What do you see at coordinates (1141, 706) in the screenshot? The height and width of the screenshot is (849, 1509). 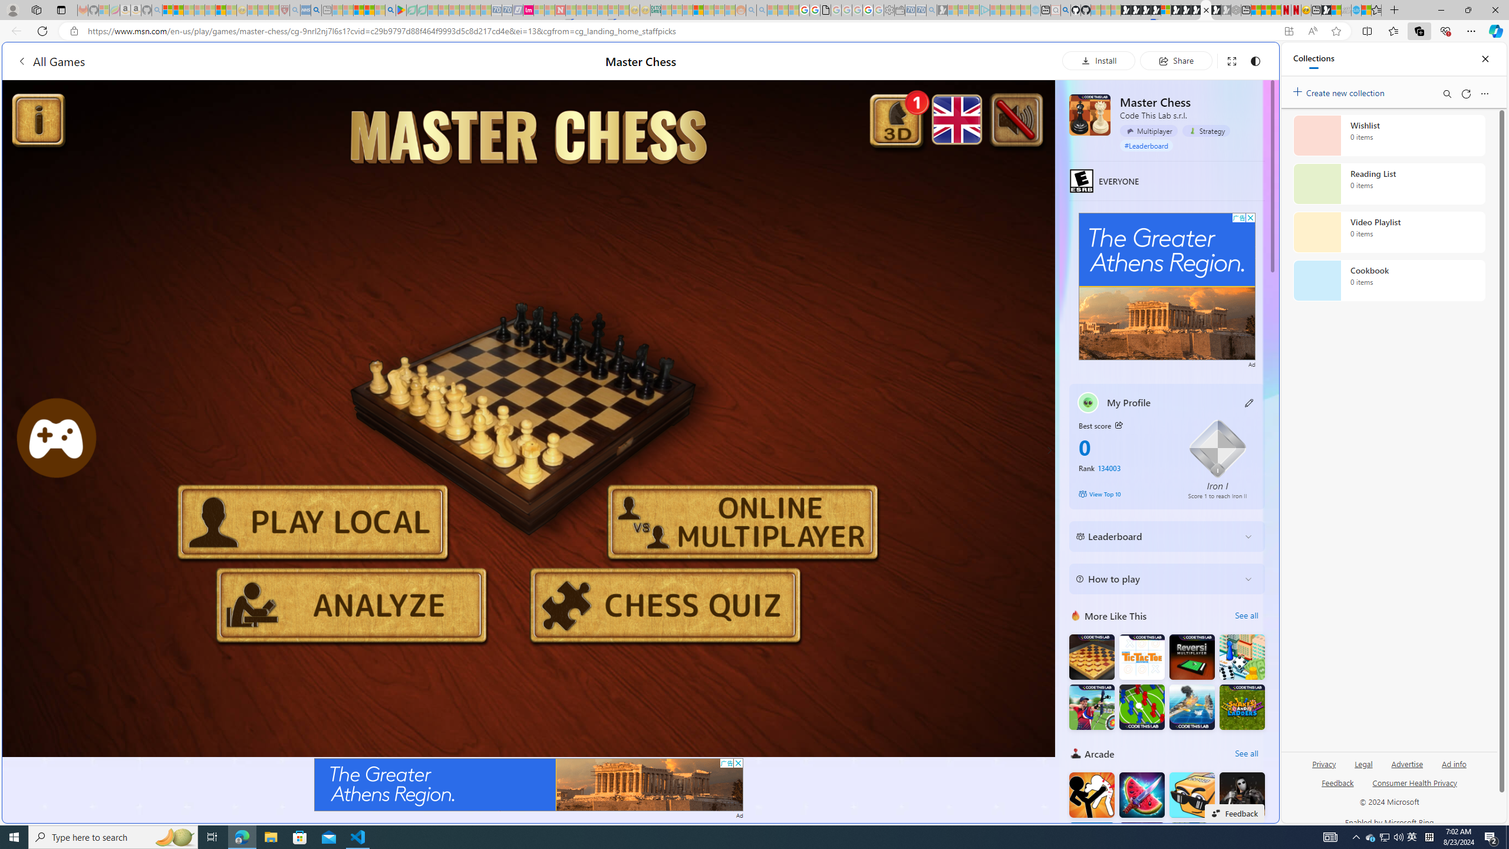 I see `Foosball` at bounding box center [1141, 706].